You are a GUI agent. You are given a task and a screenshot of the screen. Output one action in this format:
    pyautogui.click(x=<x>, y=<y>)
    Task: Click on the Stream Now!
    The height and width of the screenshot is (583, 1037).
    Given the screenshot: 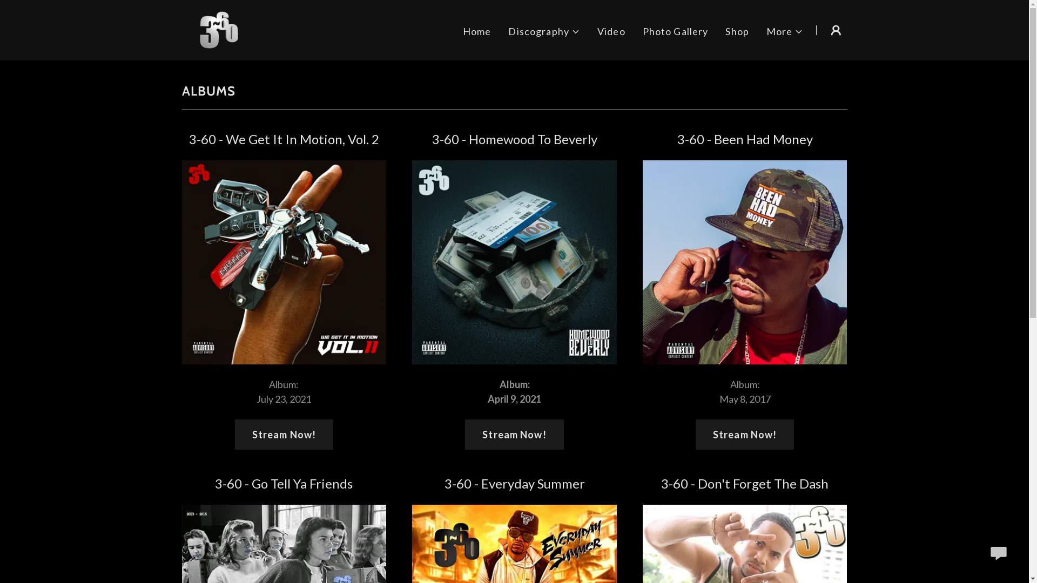 What is the action you would take?
    pyautogui.click(x=745, y=435)
    